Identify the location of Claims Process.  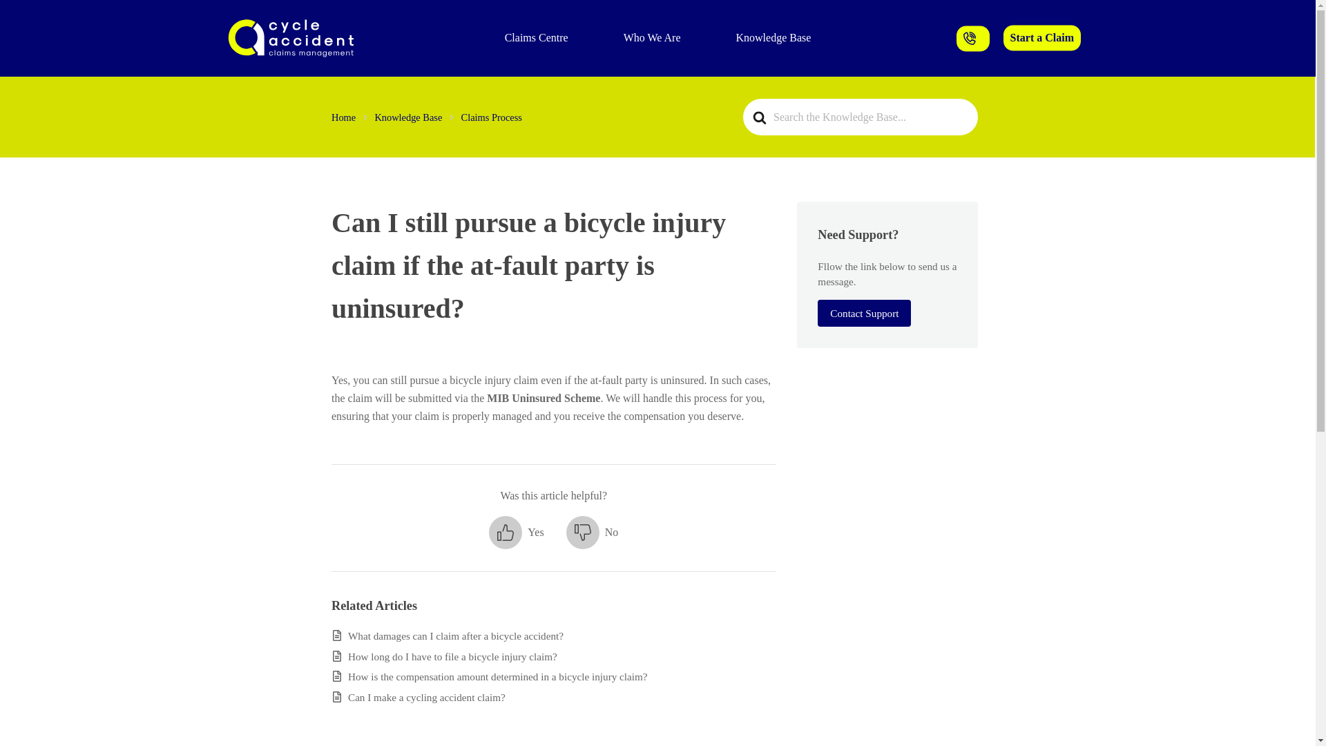
(492, 117).